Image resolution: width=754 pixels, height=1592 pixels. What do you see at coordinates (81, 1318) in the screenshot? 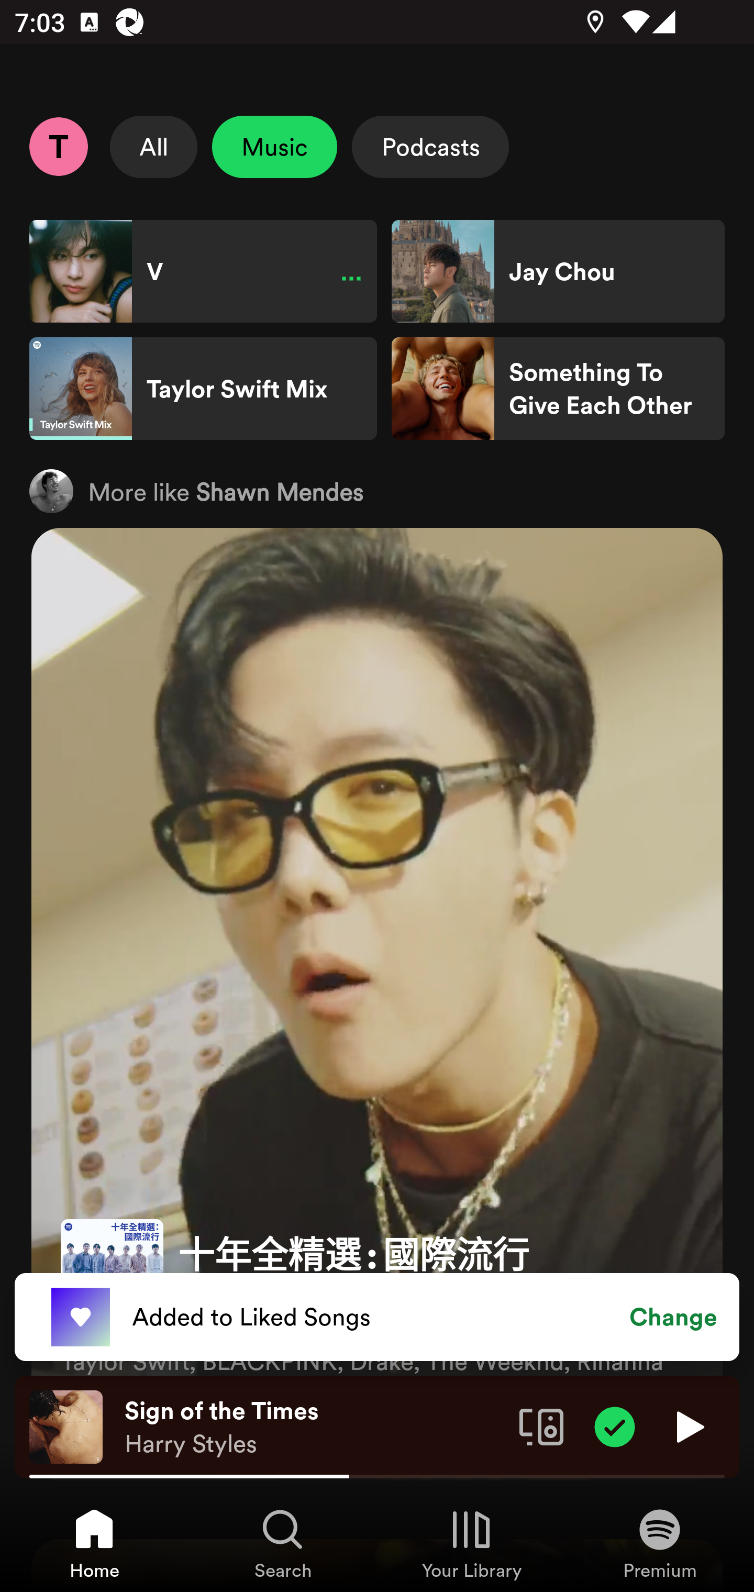
I see `Added to Liked Songs` at bounding box center [81, 1318].